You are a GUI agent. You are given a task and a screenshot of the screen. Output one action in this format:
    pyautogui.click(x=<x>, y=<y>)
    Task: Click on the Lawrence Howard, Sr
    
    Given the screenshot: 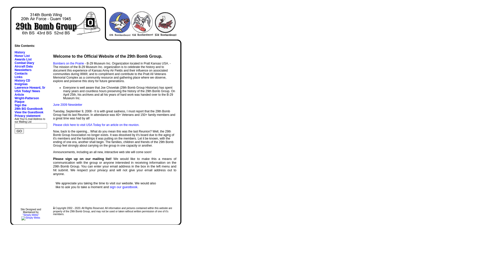 What is the action you would take?
    pyautogui.click(x=30, y=88)
    